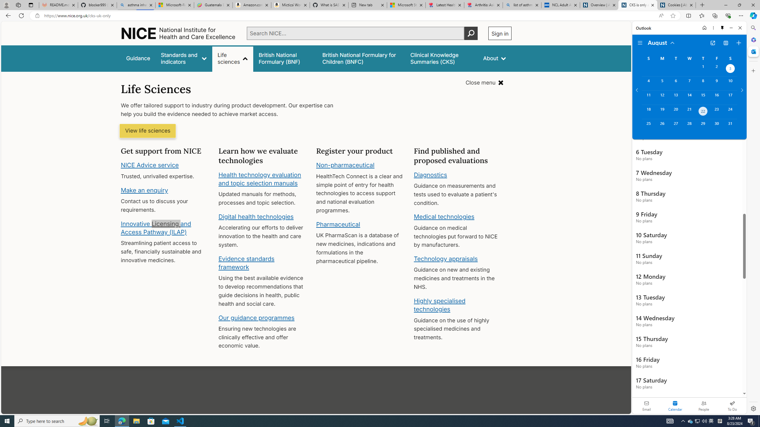 The image size is (760, 427). What do you see at coordinates (441, 58) in the screenshot?
I see `false` at bounding box center [441, 58].